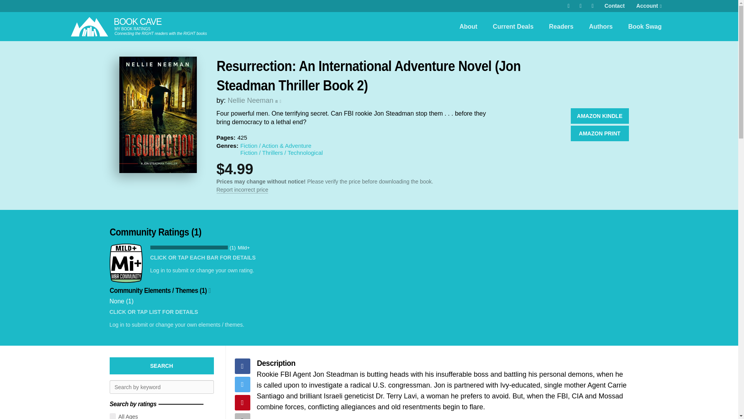 The height and width of the screenshot is (419, 744). Describe the element at coordinates (243, 366) in the screenshot. I see `Share on Facebook` at that location.